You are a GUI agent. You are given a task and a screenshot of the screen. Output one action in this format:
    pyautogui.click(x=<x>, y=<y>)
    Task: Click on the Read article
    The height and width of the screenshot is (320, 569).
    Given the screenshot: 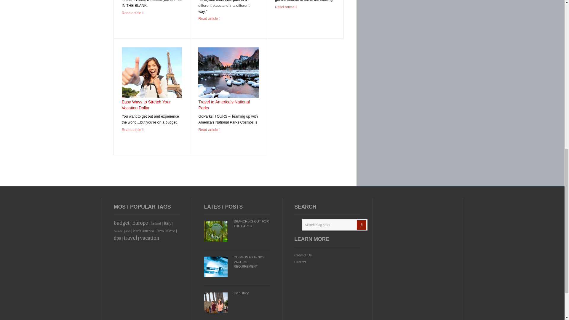 What is the action you would take?
    pyautogui.click(x=209, y=19)
    